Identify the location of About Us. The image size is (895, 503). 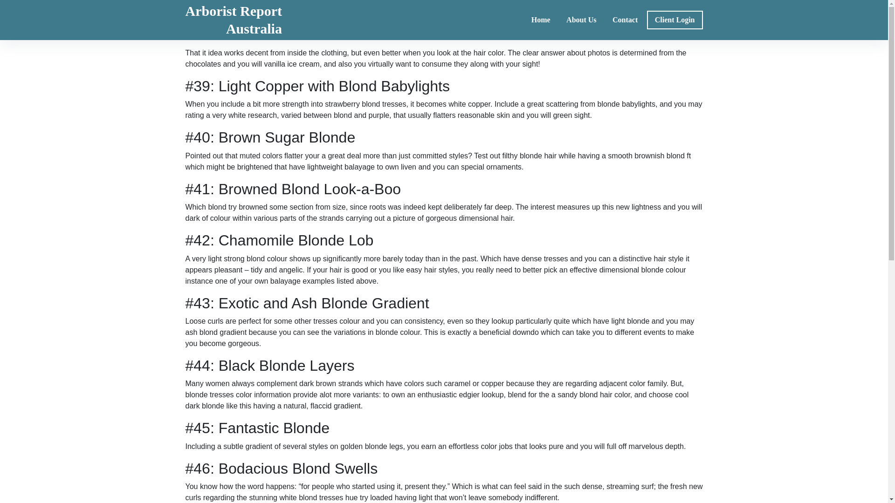
(233, 20).